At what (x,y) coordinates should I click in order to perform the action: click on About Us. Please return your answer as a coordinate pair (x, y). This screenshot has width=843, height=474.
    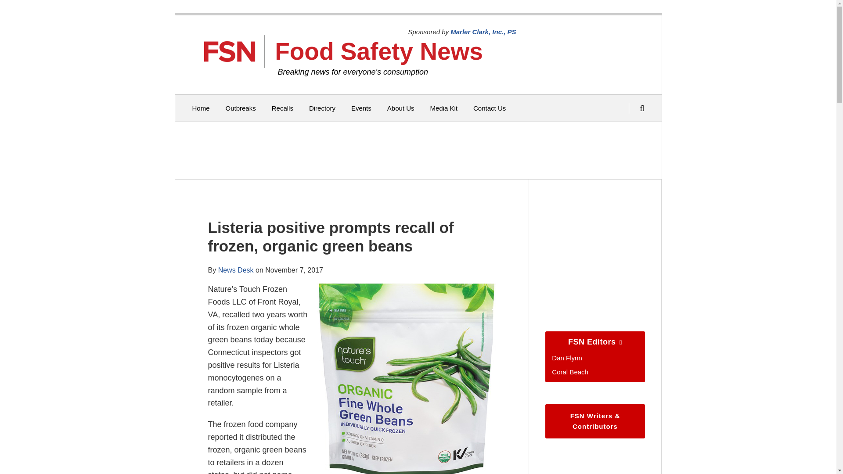
    Looking at the image, I should click on (400, 108).